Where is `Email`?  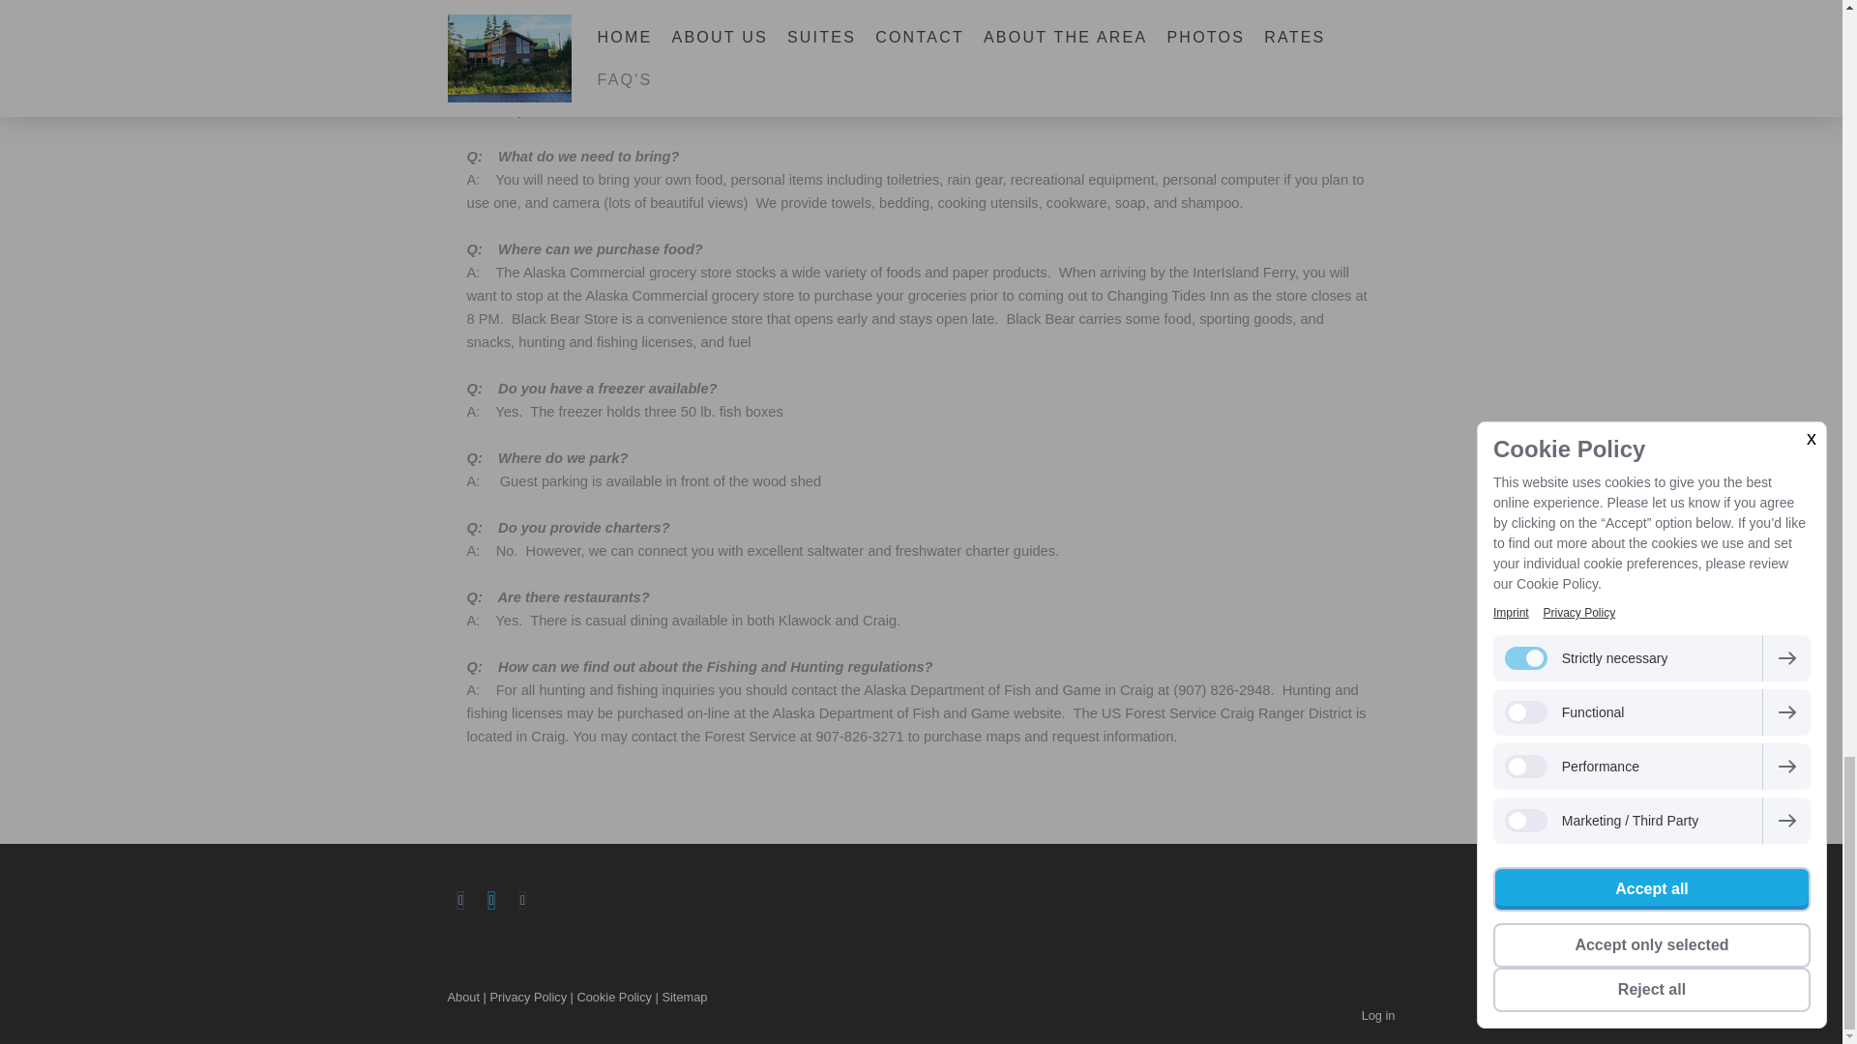 Email is located at coordinates (522, 901).